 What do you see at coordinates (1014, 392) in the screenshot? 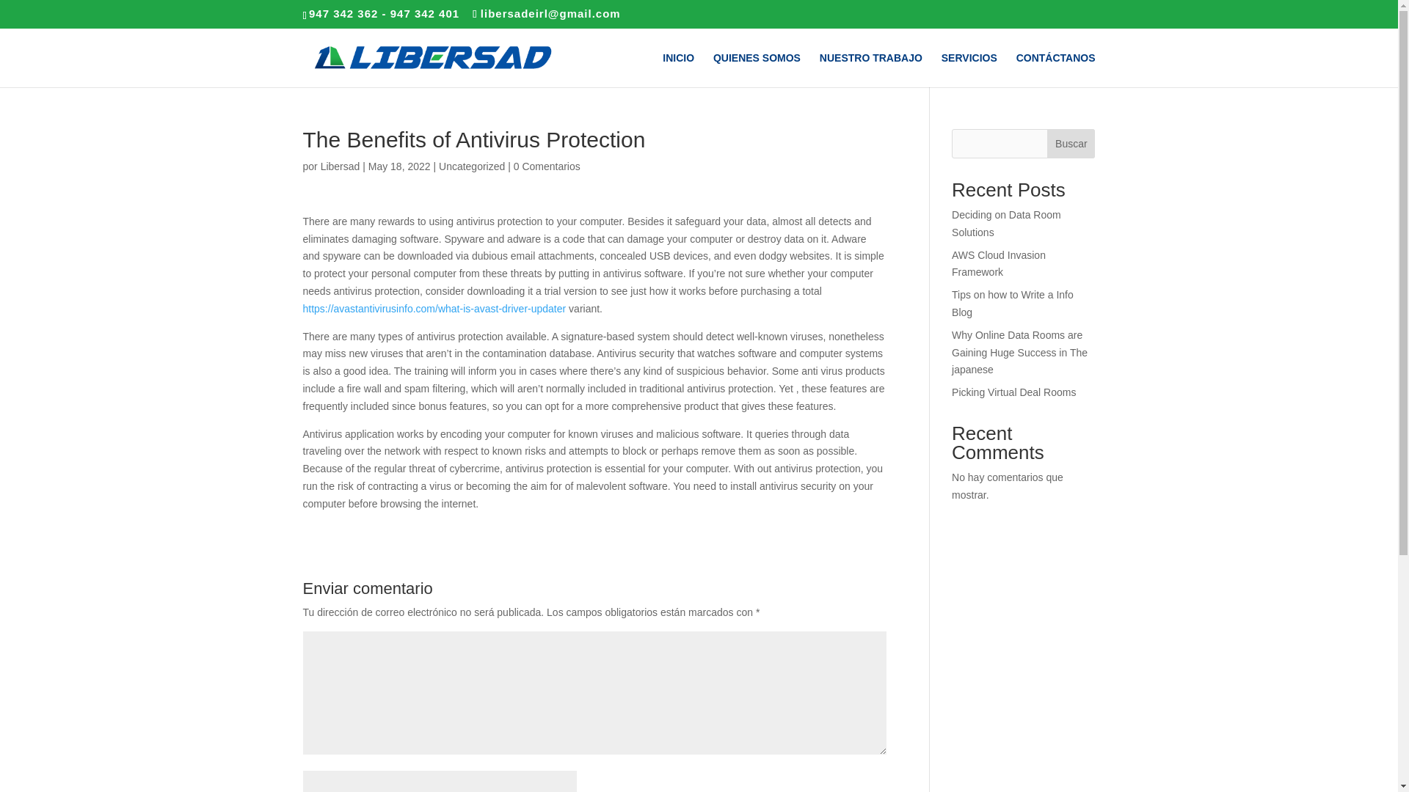
I see `Picking Virtual Deal Rooms` at bounding box center [1014, 392].